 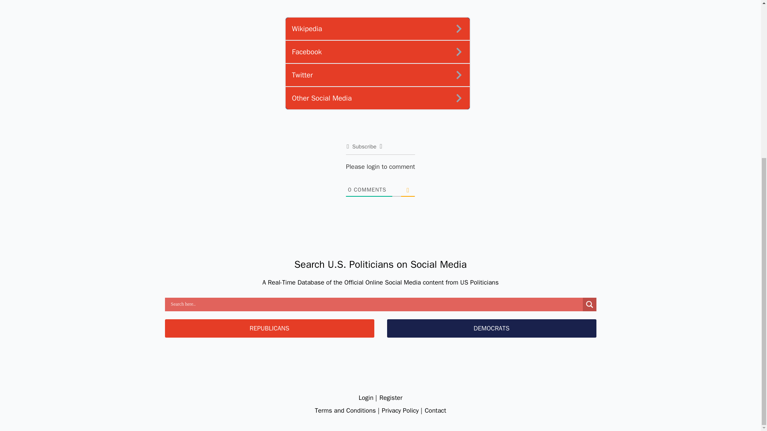 I want to click on REPUBLICANS, so click(x=269, y=328).